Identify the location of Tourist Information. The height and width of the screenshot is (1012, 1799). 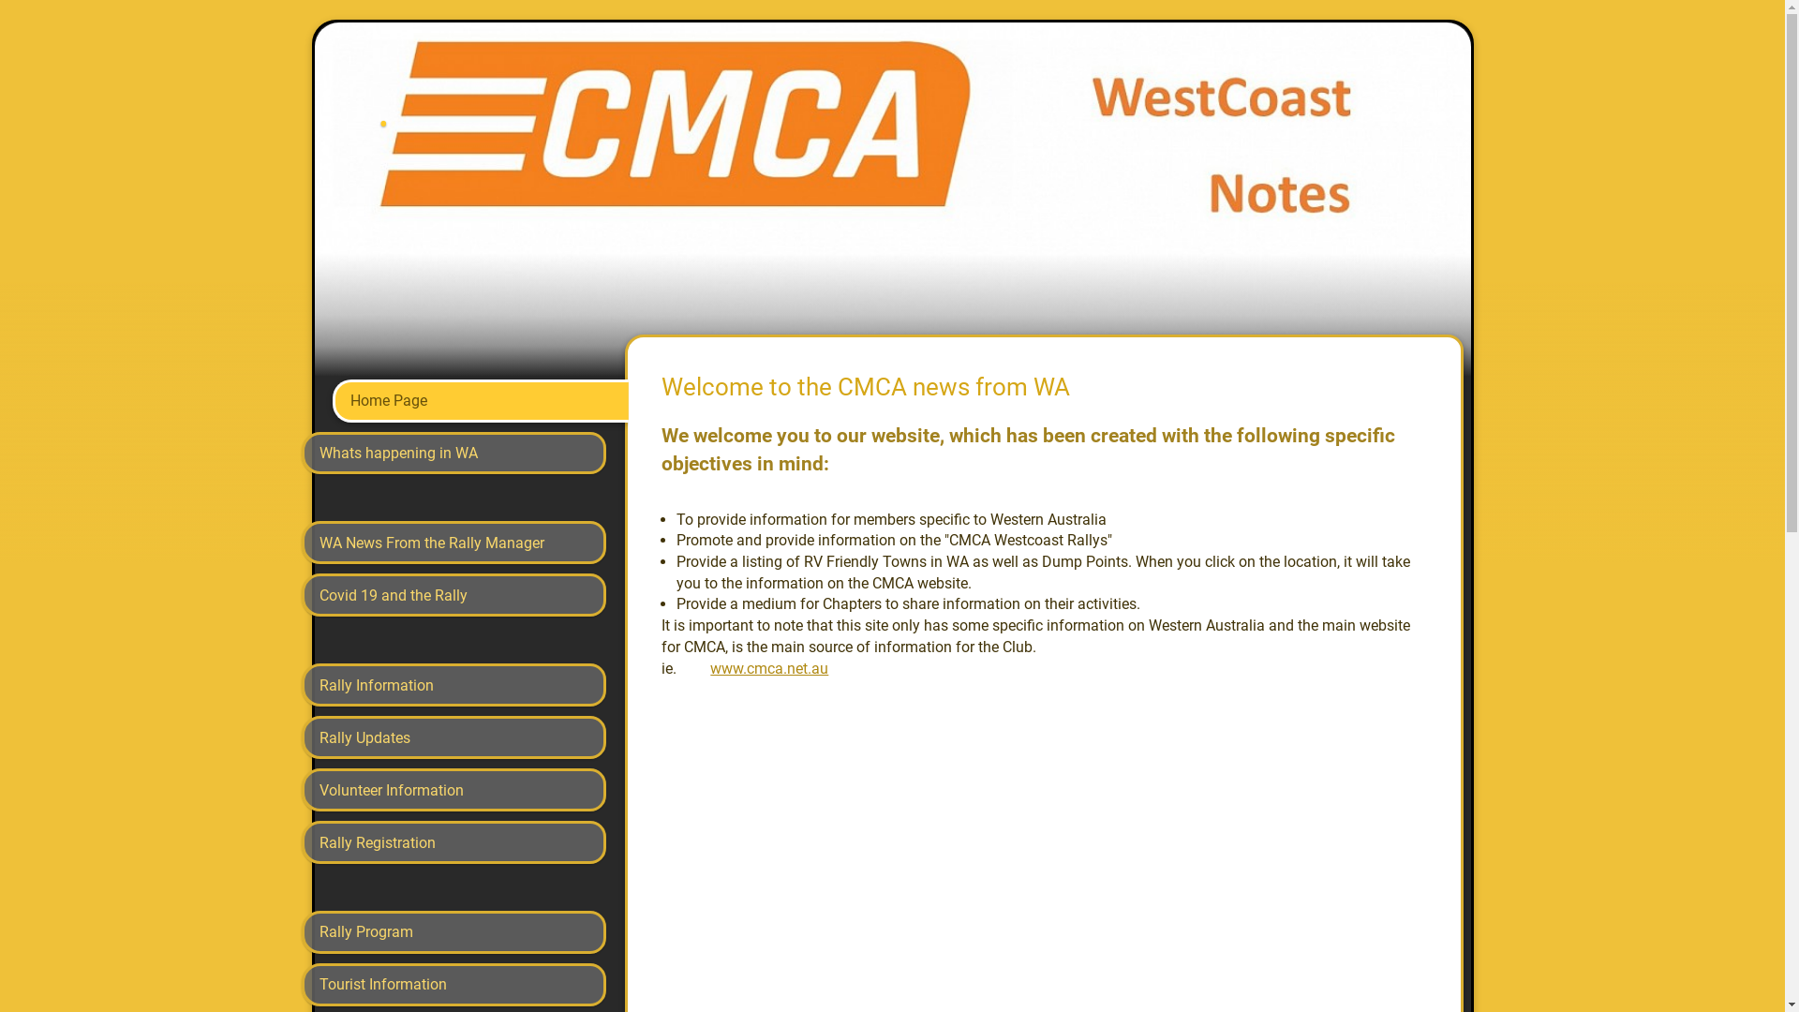
(453, 985).